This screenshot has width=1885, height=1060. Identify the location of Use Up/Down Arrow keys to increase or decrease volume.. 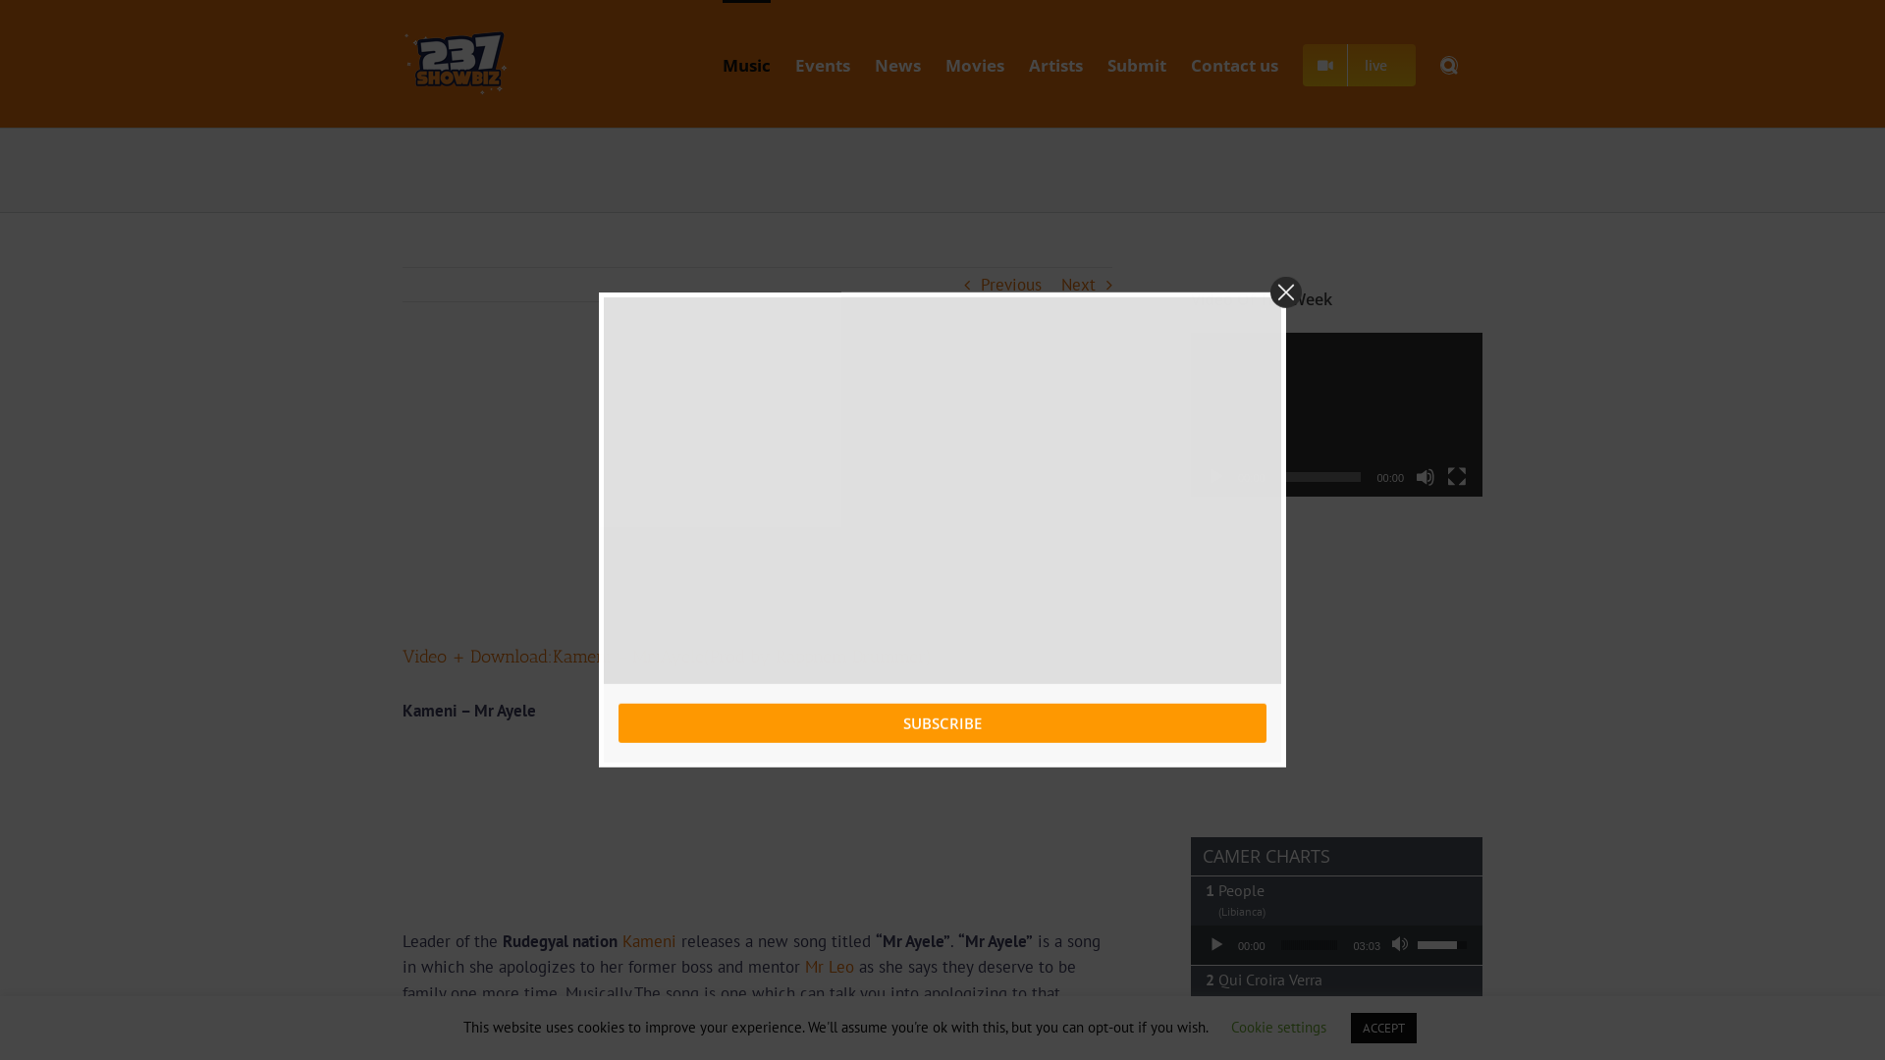
(1445, 943).